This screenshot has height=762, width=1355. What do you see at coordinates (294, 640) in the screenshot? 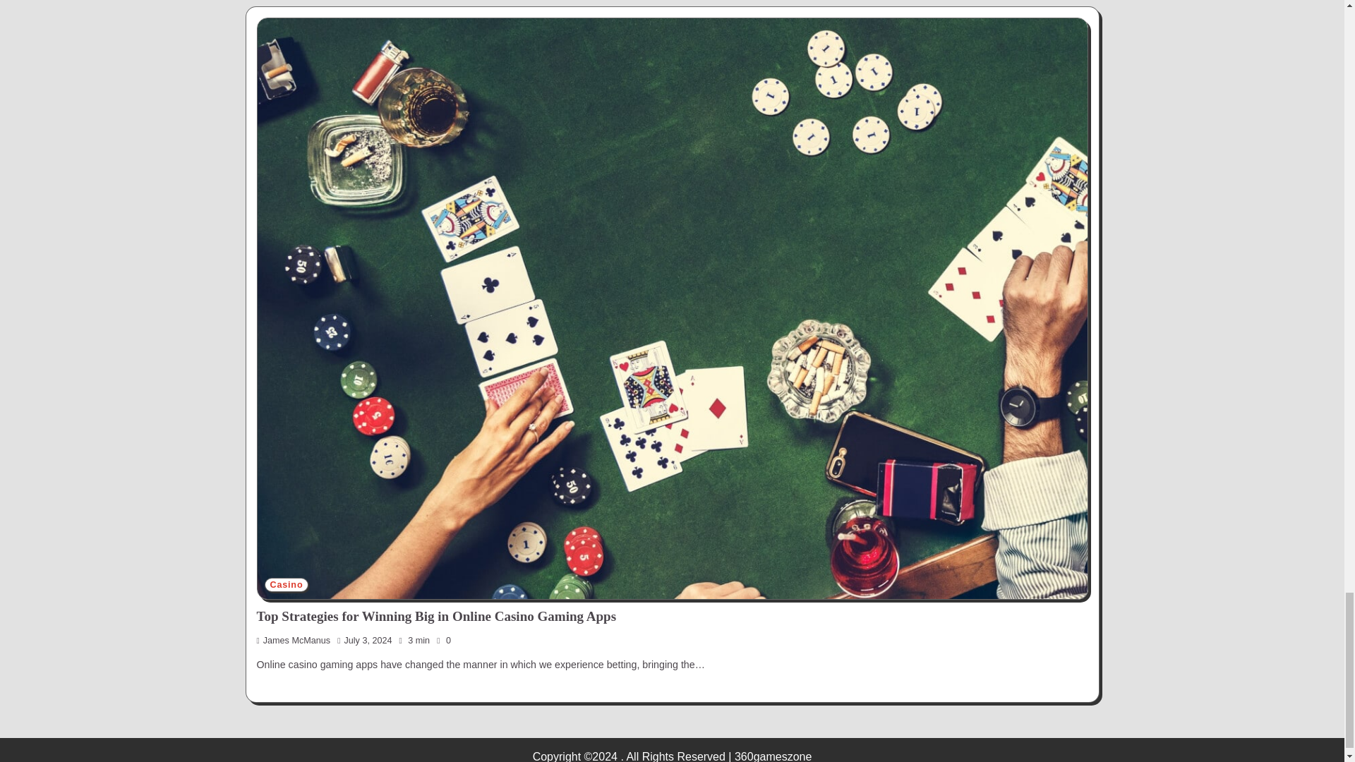
I see `James McManus` at bounding box center [294, 640].